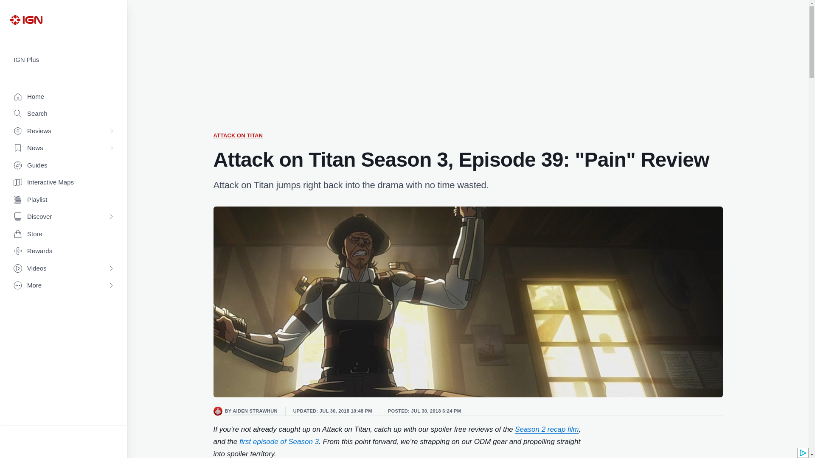 This screenshot has height=458, width=815. What do you see at coordinates (64, 60) in the screenshot?
I see `IGN Plus` at bounding box center [64, 60].